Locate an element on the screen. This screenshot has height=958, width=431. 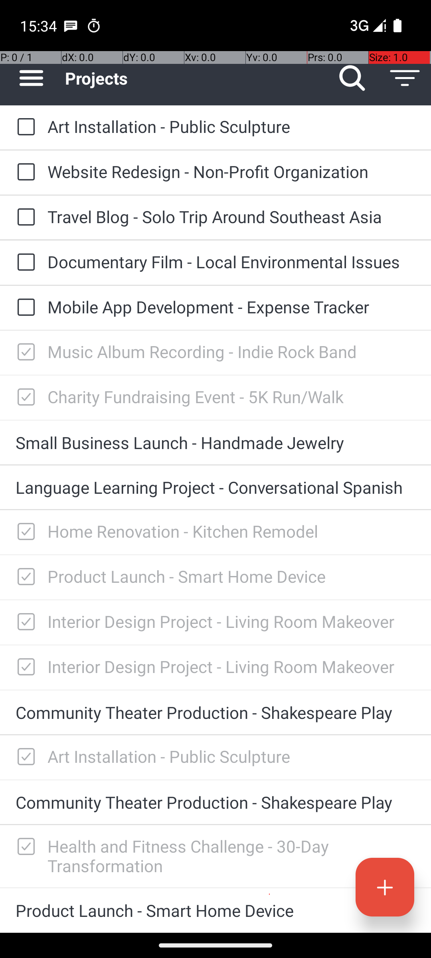
to-do: Website Redesign - Non-Profit Organization is located at coordinates (24, 172).